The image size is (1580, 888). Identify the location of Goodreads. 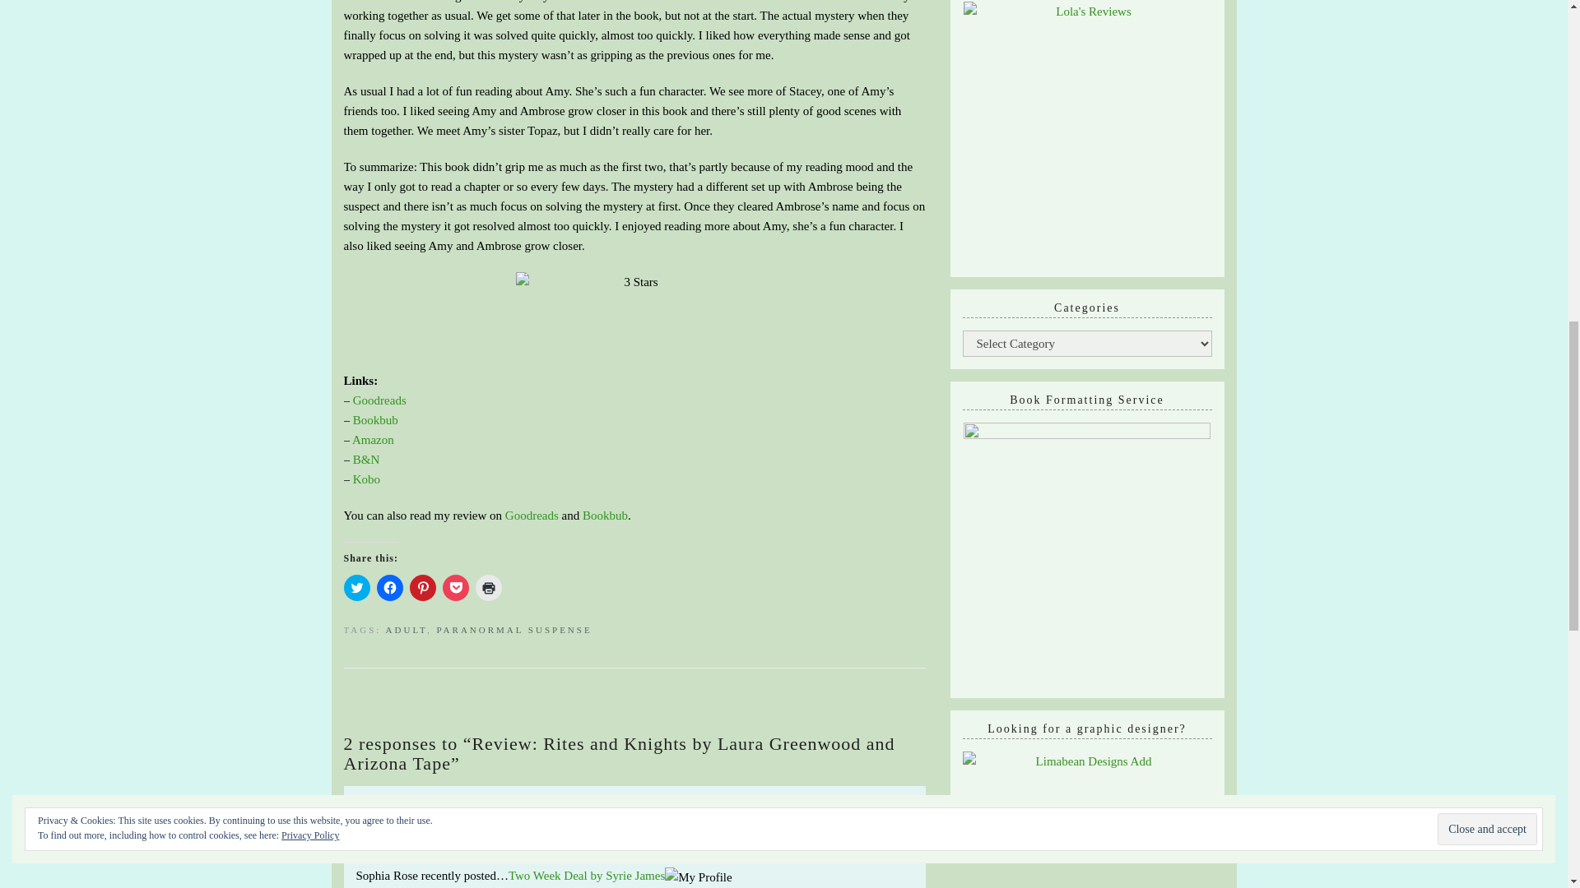
(379, 400).